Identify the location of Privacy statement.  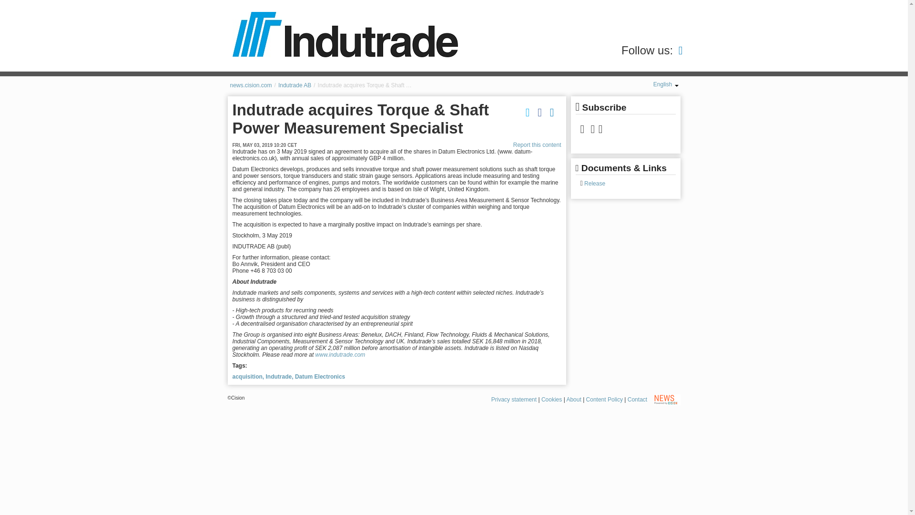
(514, 399).